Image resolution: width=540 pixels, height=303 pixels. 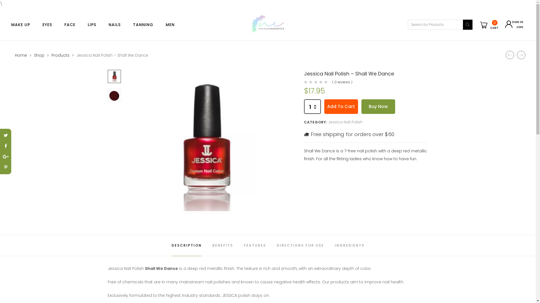 What do you see at coordinates (6, 157) in the screenshot?
I see `Google Plus` at bounding box center [6, 157].